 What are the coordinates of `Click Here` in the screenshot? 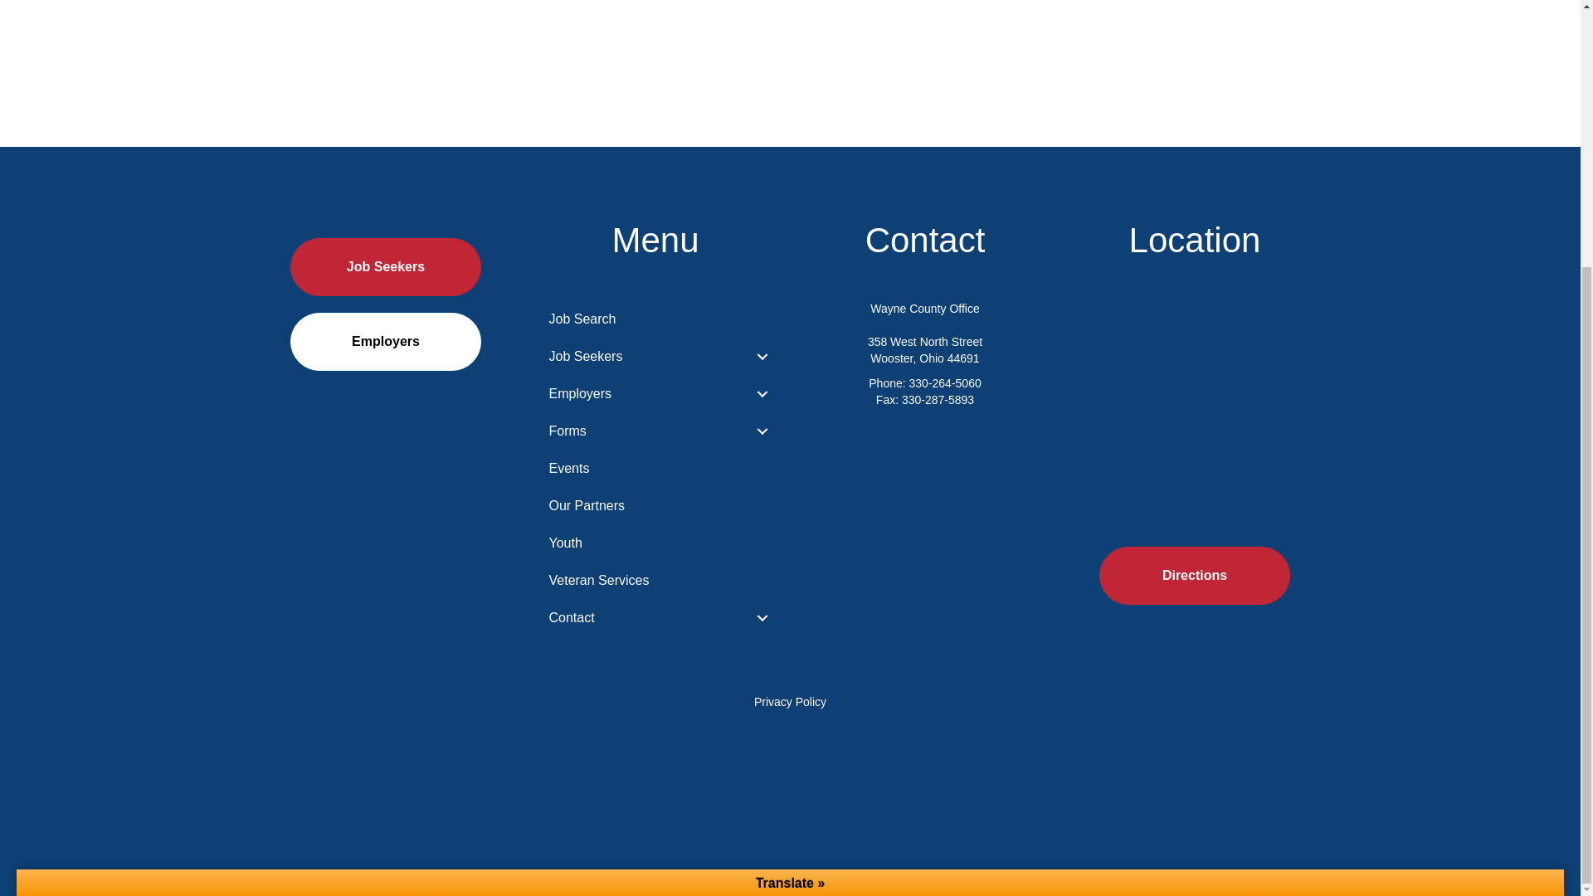 It's located at (385, 267).